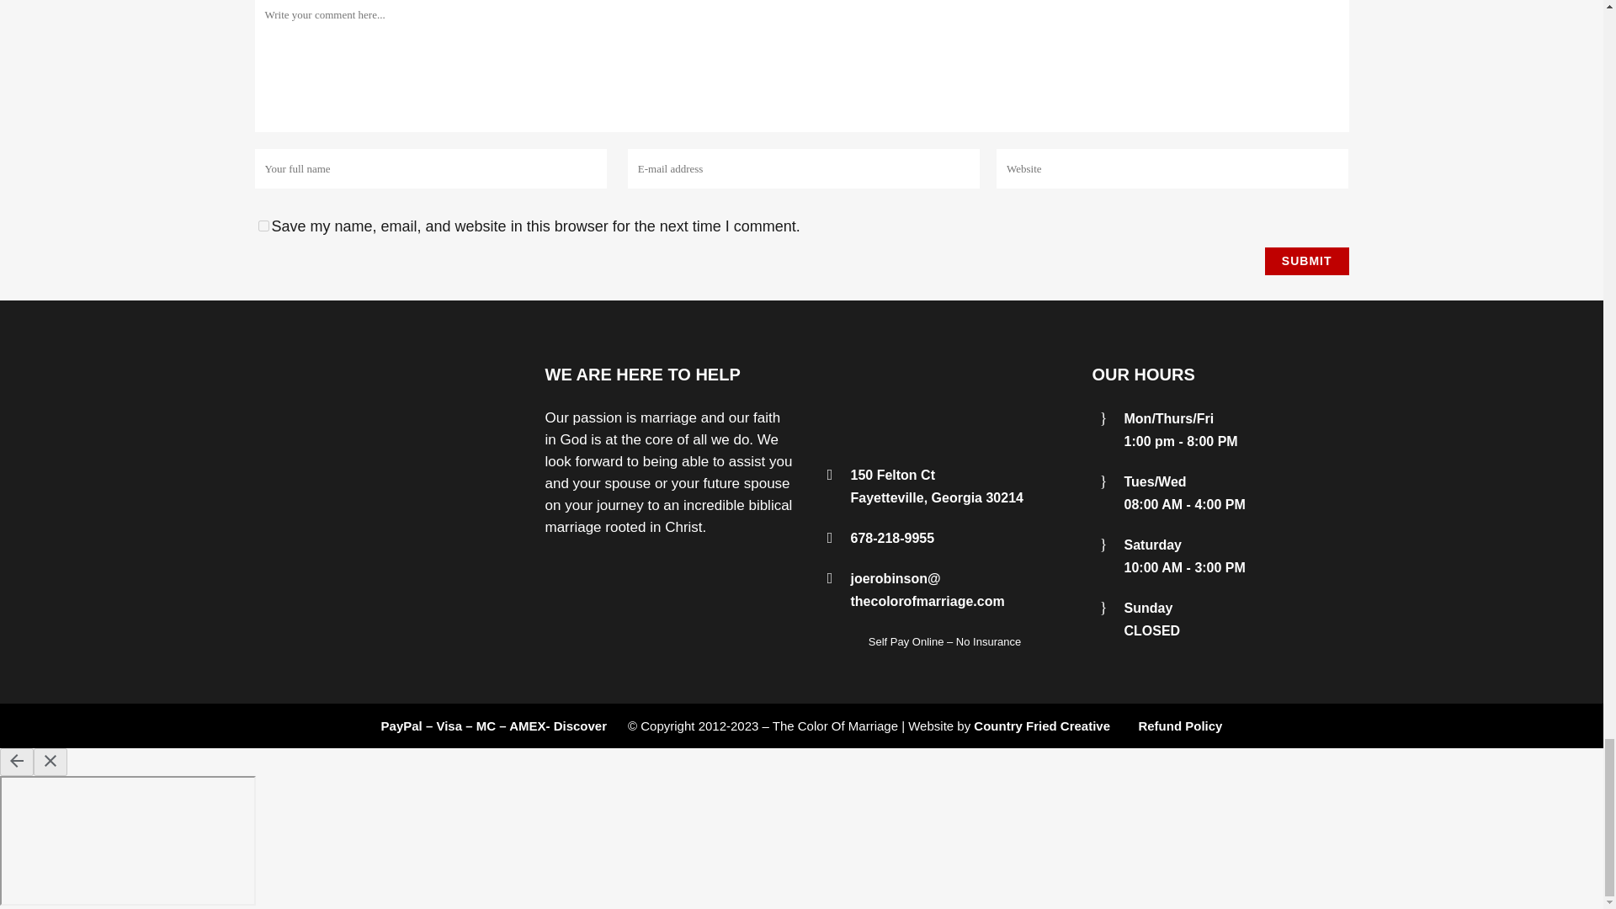 This screenshot has width=1616, height=909. I want to click on Submit, so click(1307, 261).